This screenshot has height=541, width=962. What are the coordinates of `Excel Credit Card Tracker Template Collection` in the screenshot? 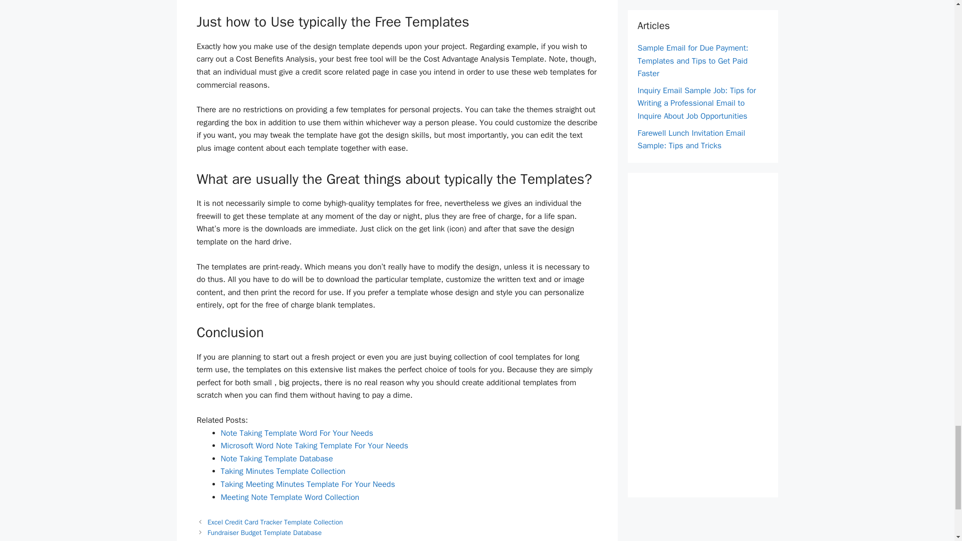 It's located at (275, 522).